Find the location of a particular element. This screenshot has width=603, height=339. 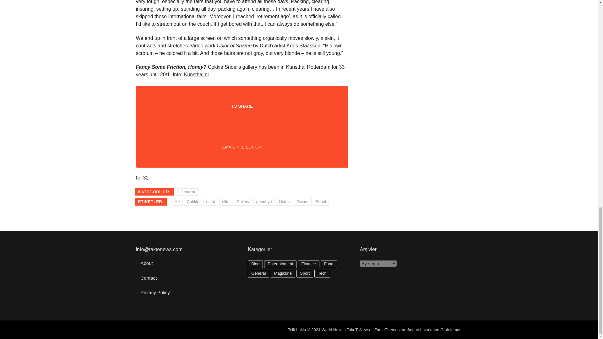

ttn-32 is located at coordinates (142, 178).